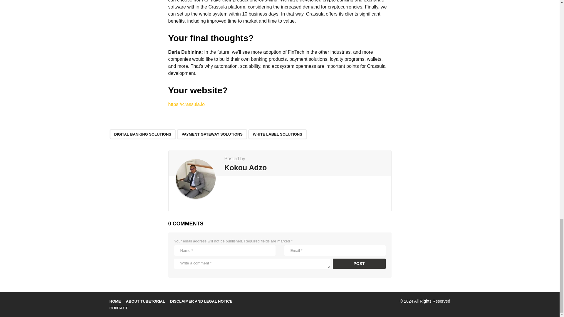  What do you see at coordinates (246, 168) in the screenshot?
I see `Kokou Adzo` at bounding box center [246, 168].